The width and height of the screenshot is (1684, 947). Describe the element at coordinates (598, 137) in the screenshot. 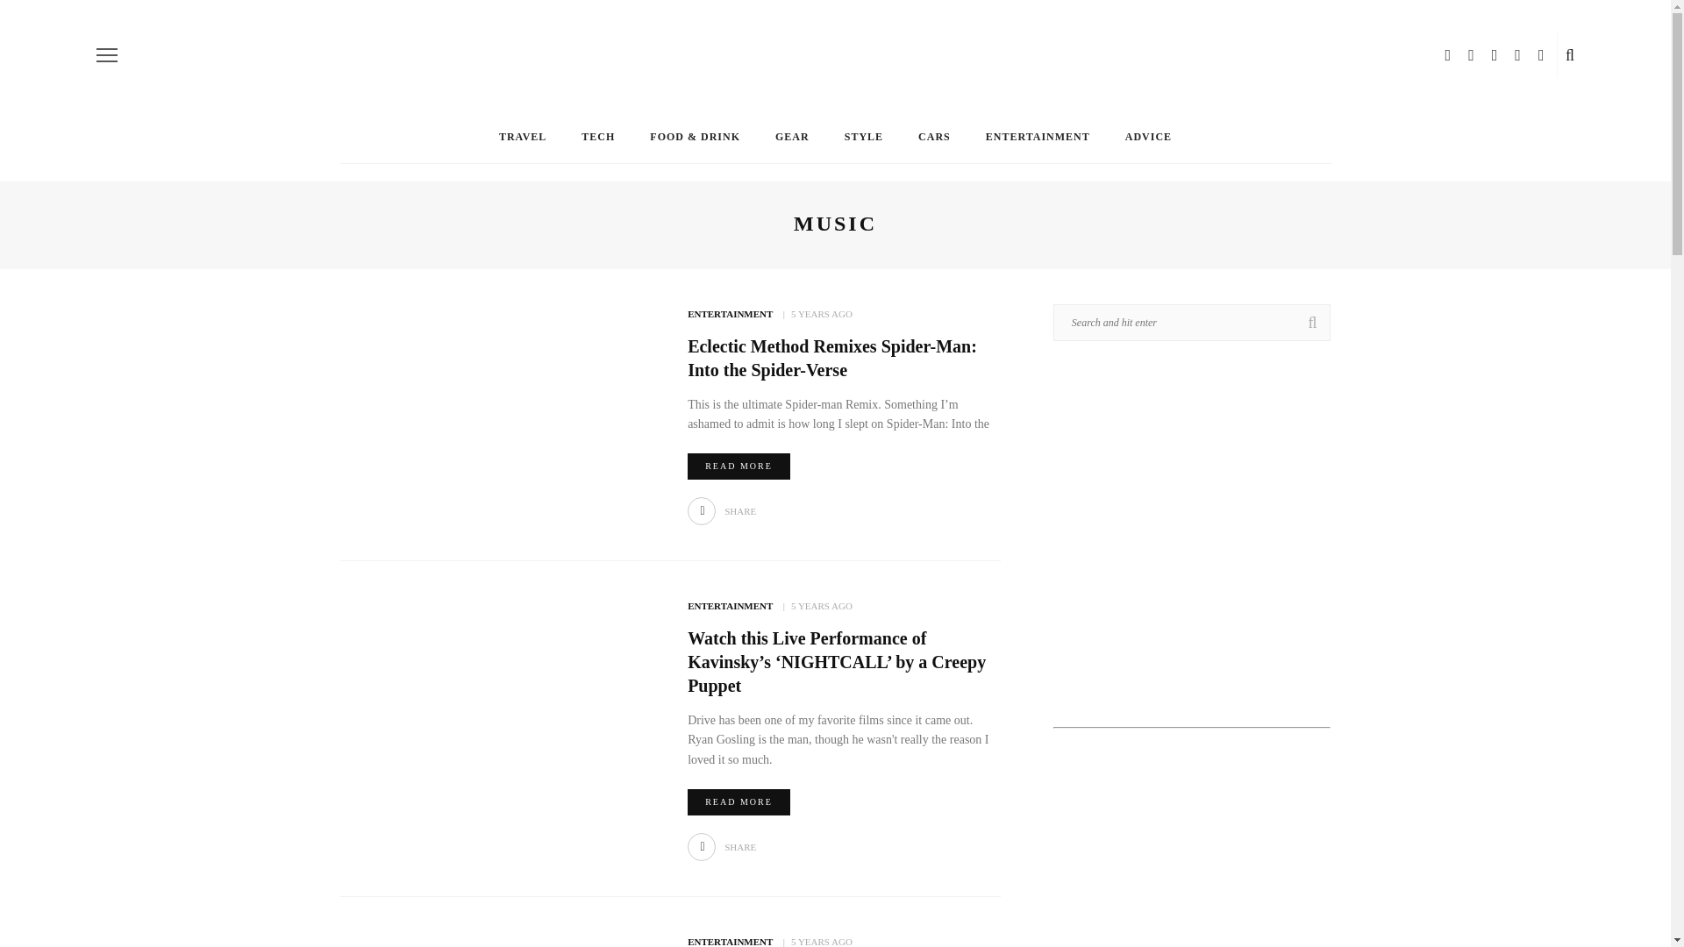

I see `TECH` at that location.